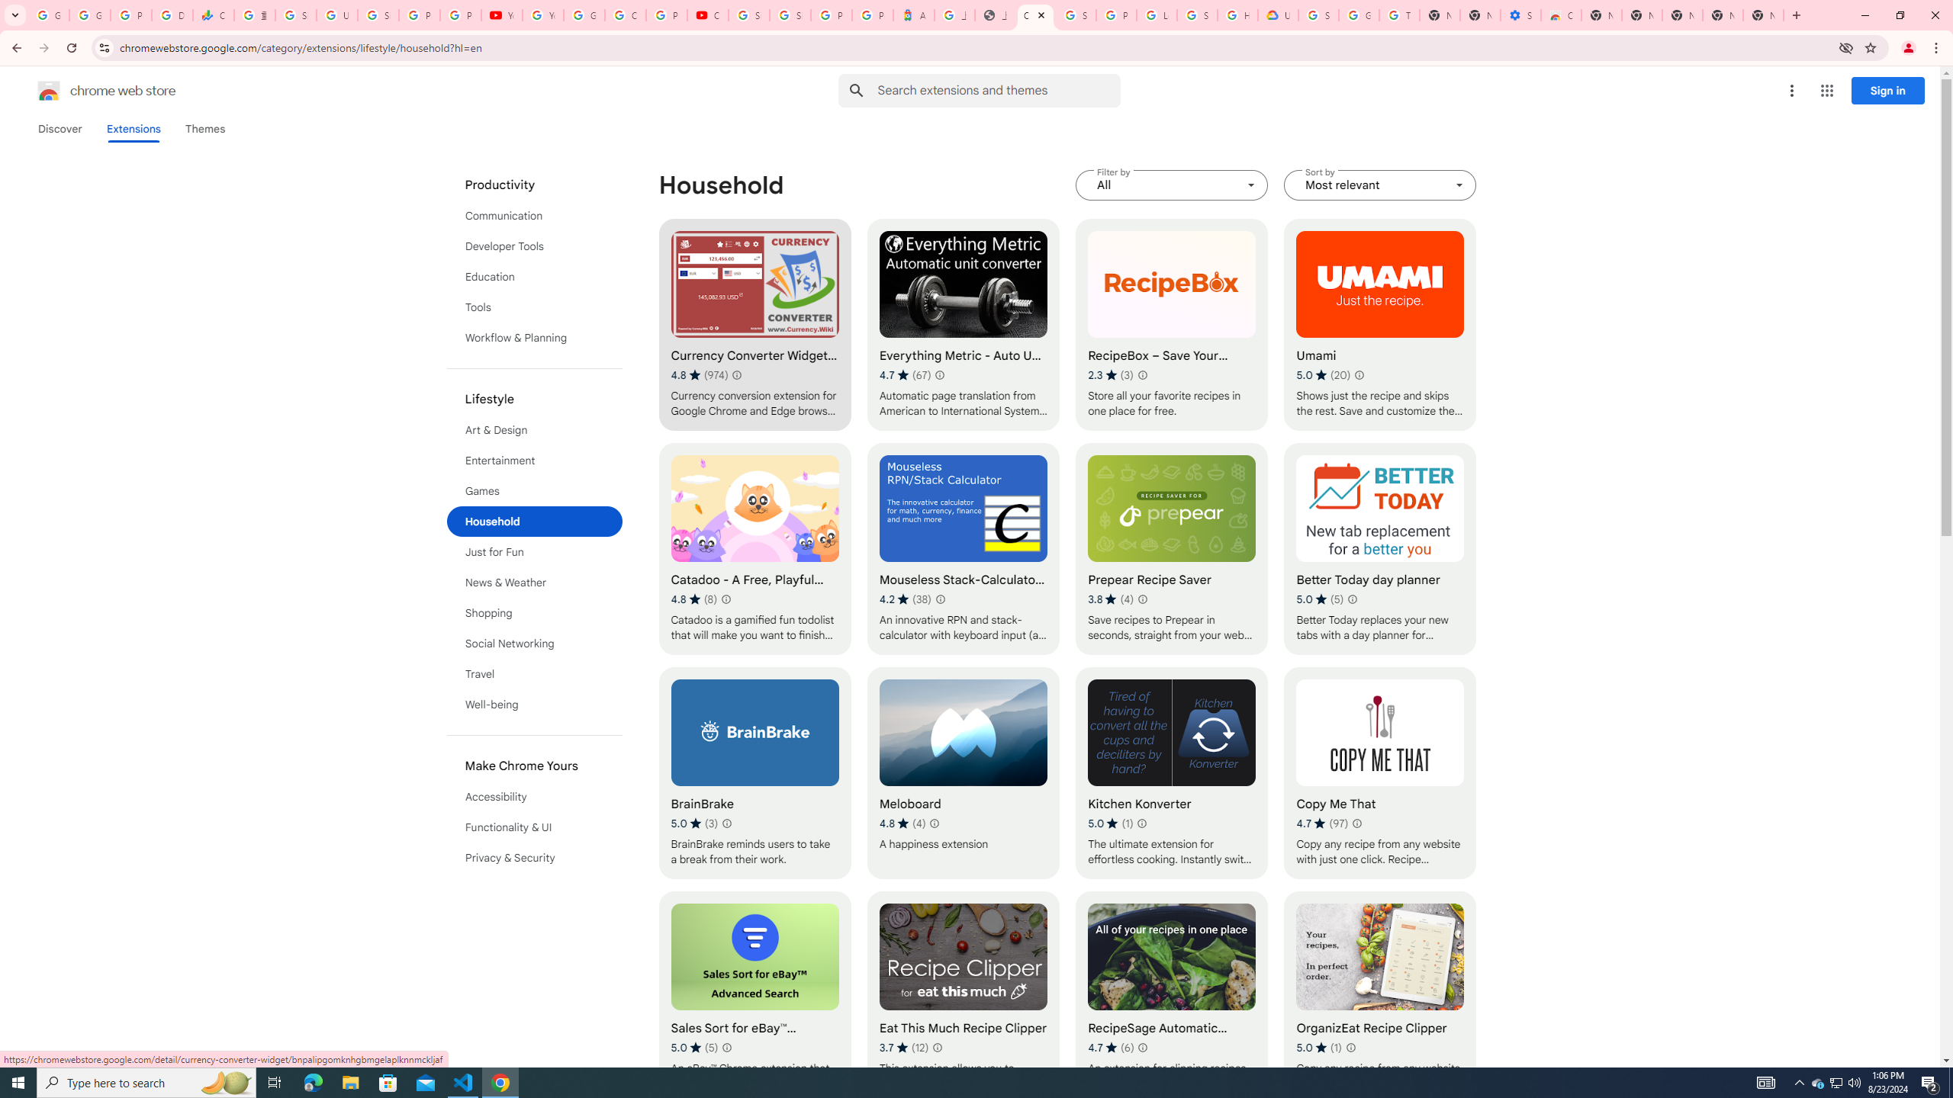  Describe the element at coordinates (1173, 185) in the screenshot. I see `Filter by All` at that location.